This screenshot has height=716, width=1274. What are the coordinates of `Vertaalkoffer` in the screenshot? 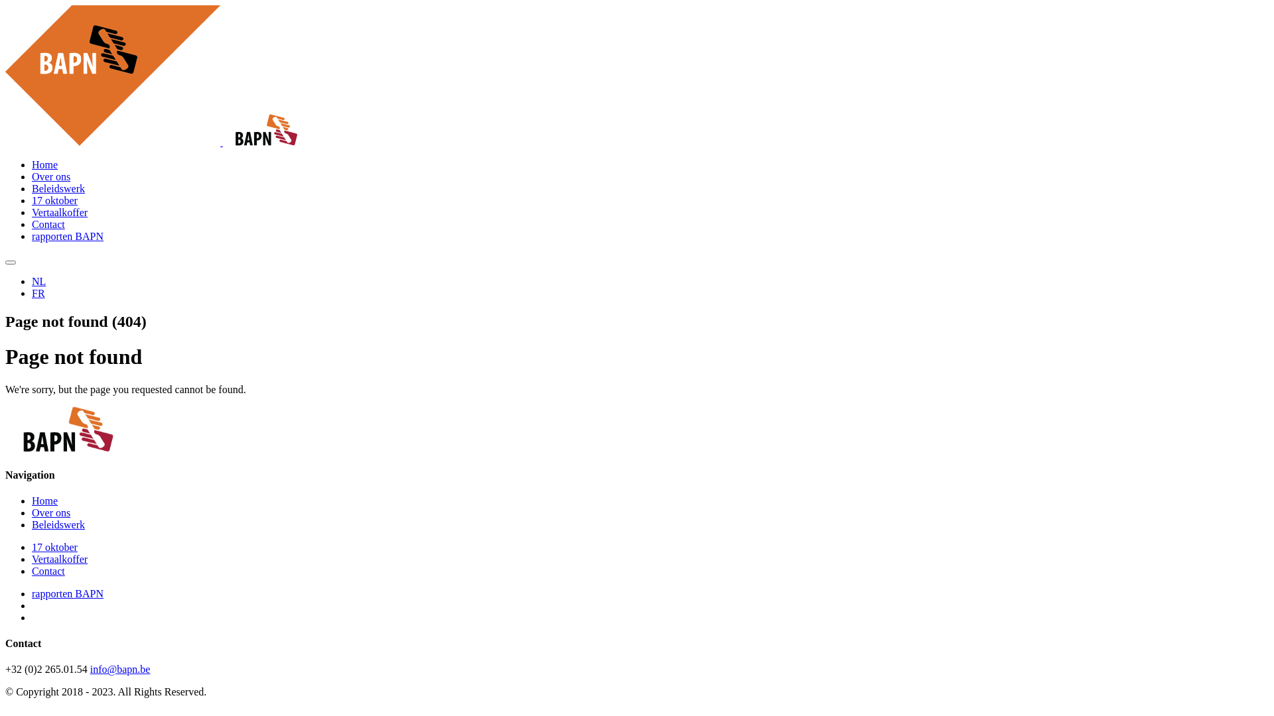 It's located at (60, 560).